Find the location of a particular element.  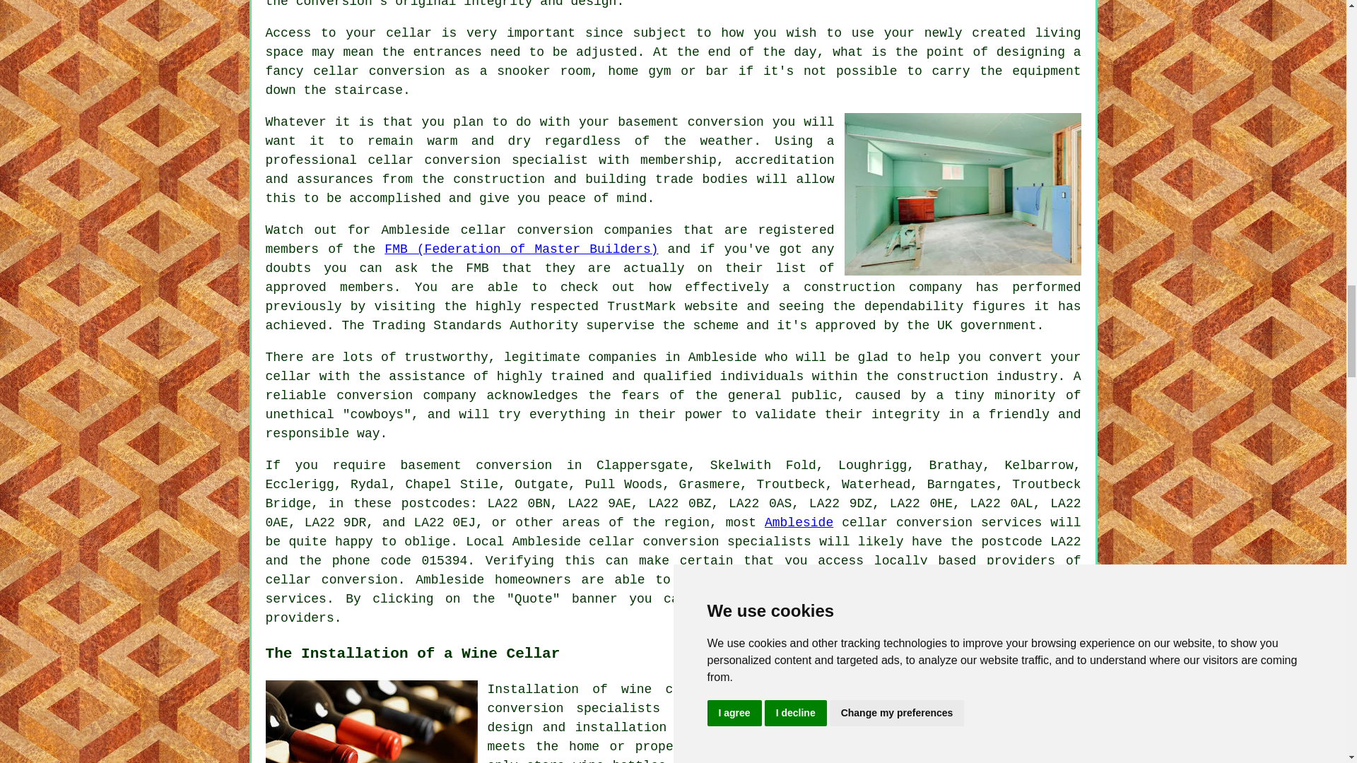

conversion specialists is located at coordinates (727, 541).